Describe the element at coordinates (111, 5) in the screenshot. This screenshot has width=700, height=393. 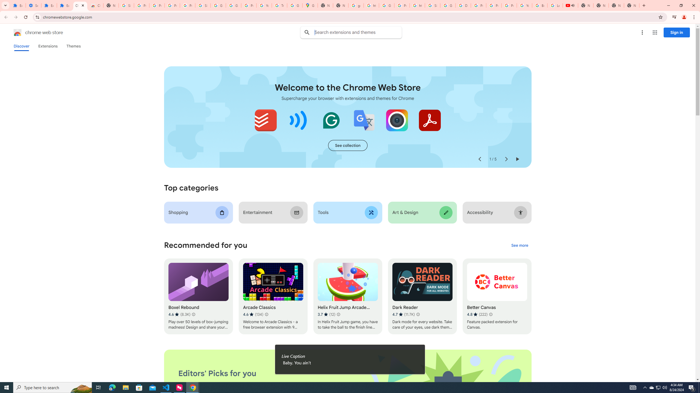
I see `New Tab` at that location.